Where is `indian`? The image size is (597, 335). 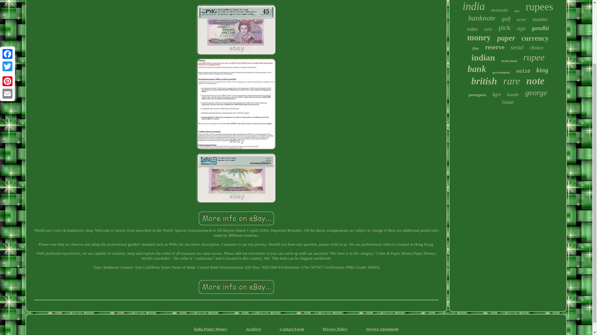 indian is located at coordinates (483, 57).